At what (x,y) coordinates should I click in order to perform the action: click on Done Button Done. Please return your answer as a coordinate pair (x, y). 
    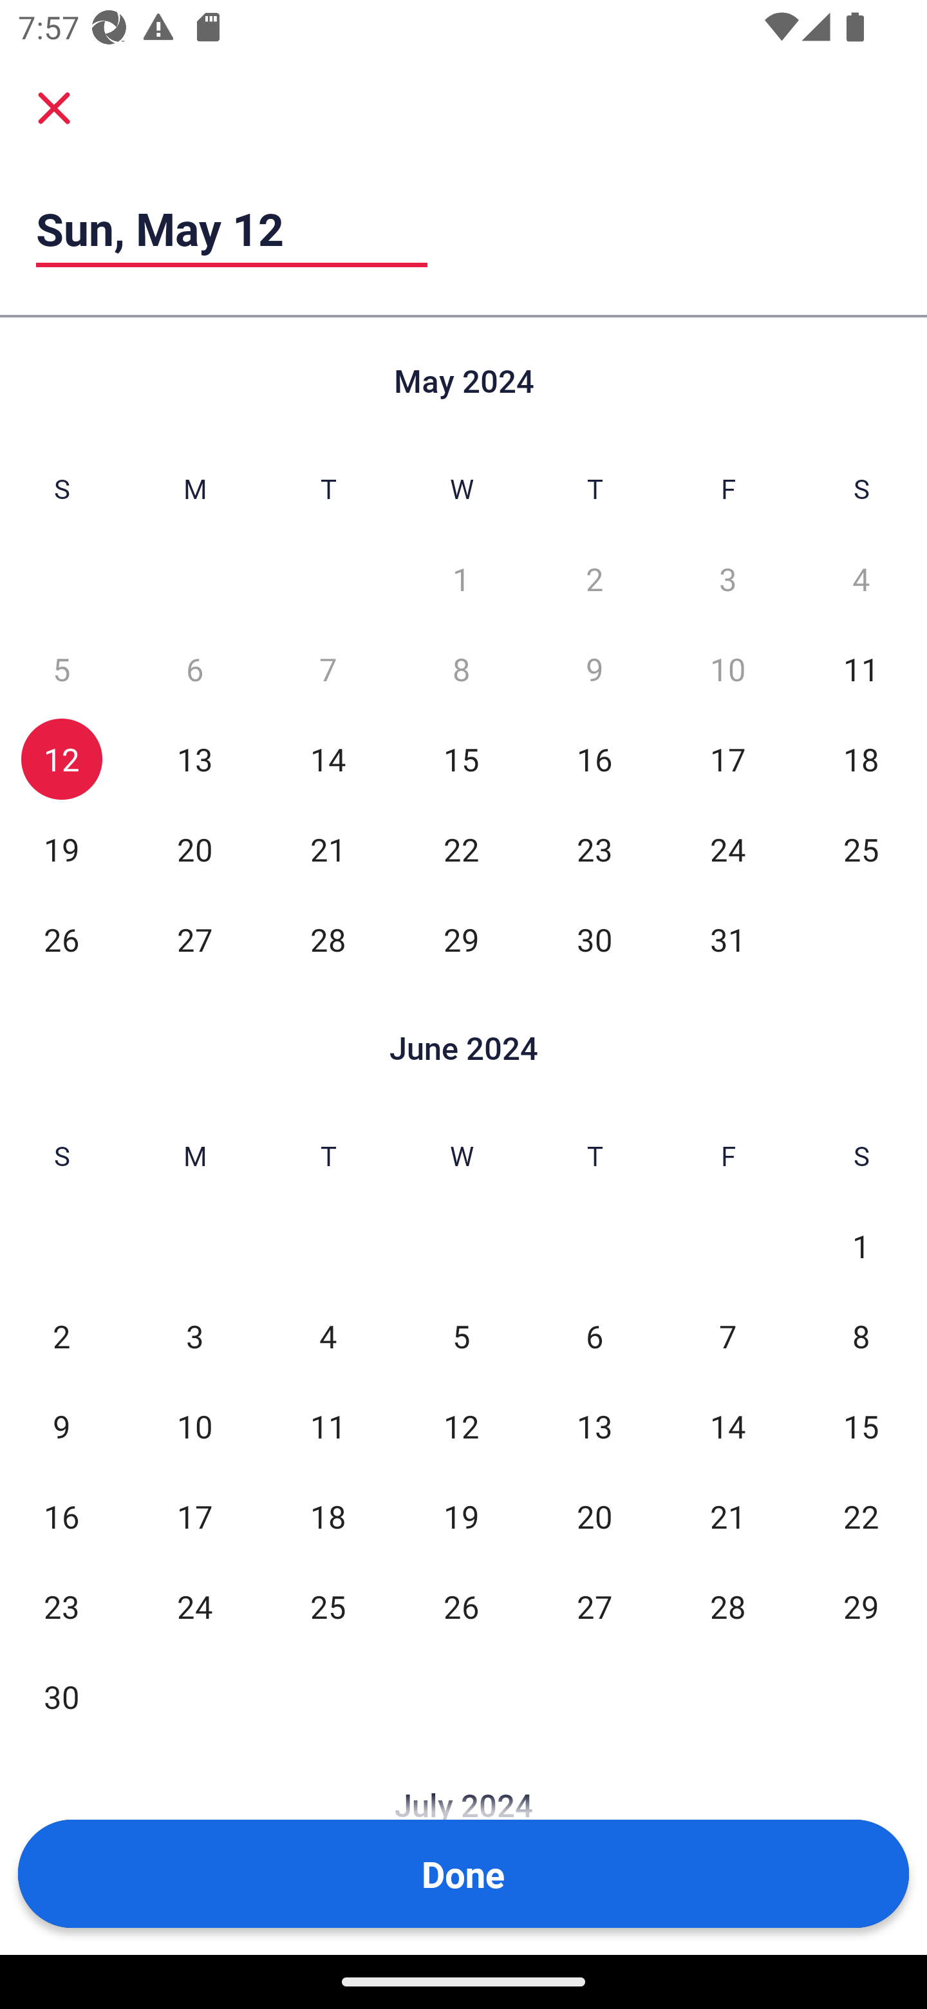
    Looking at the image, I should click on (464, 1874).